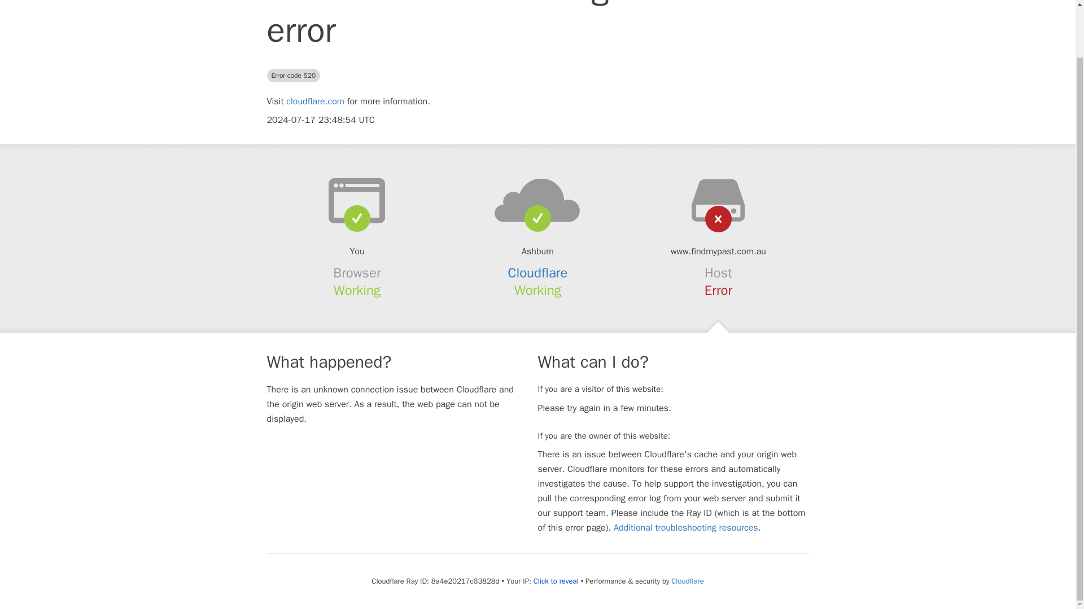 This screenshot has width=1084, height=609. What do you see at coordinates (538, 272) in the screenshot?
I see `Cloudflare` at bounding box center [538, 272].